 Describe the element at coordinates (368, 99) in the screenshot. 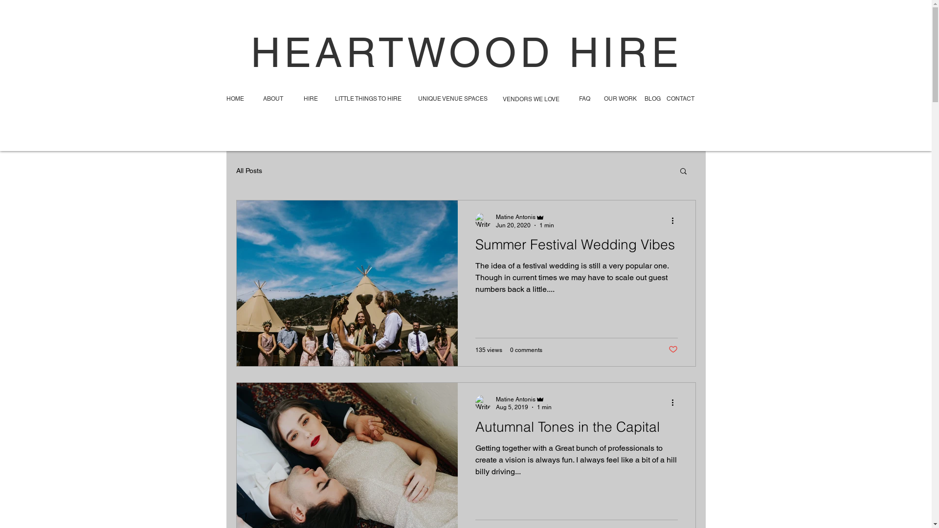

I see `LITTLE THINGS TO HIRE` at that location.